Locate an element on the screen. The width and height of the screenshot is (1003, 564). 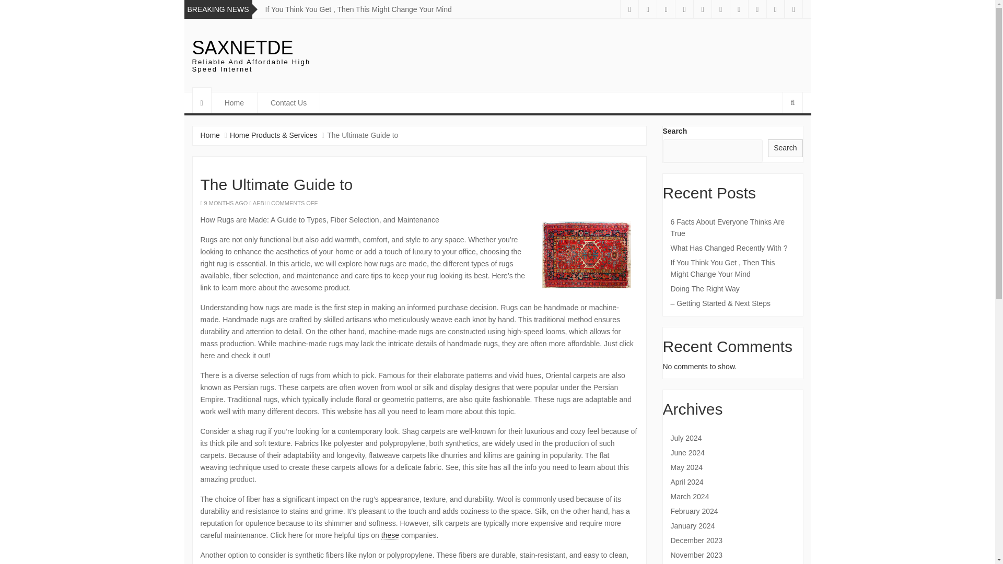
Home is located at coordinates (235, 103).